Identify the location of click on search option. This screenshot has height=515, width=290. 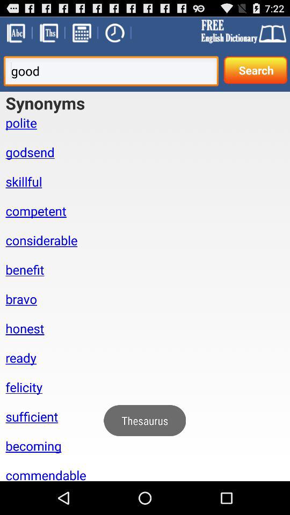
(256, 70).